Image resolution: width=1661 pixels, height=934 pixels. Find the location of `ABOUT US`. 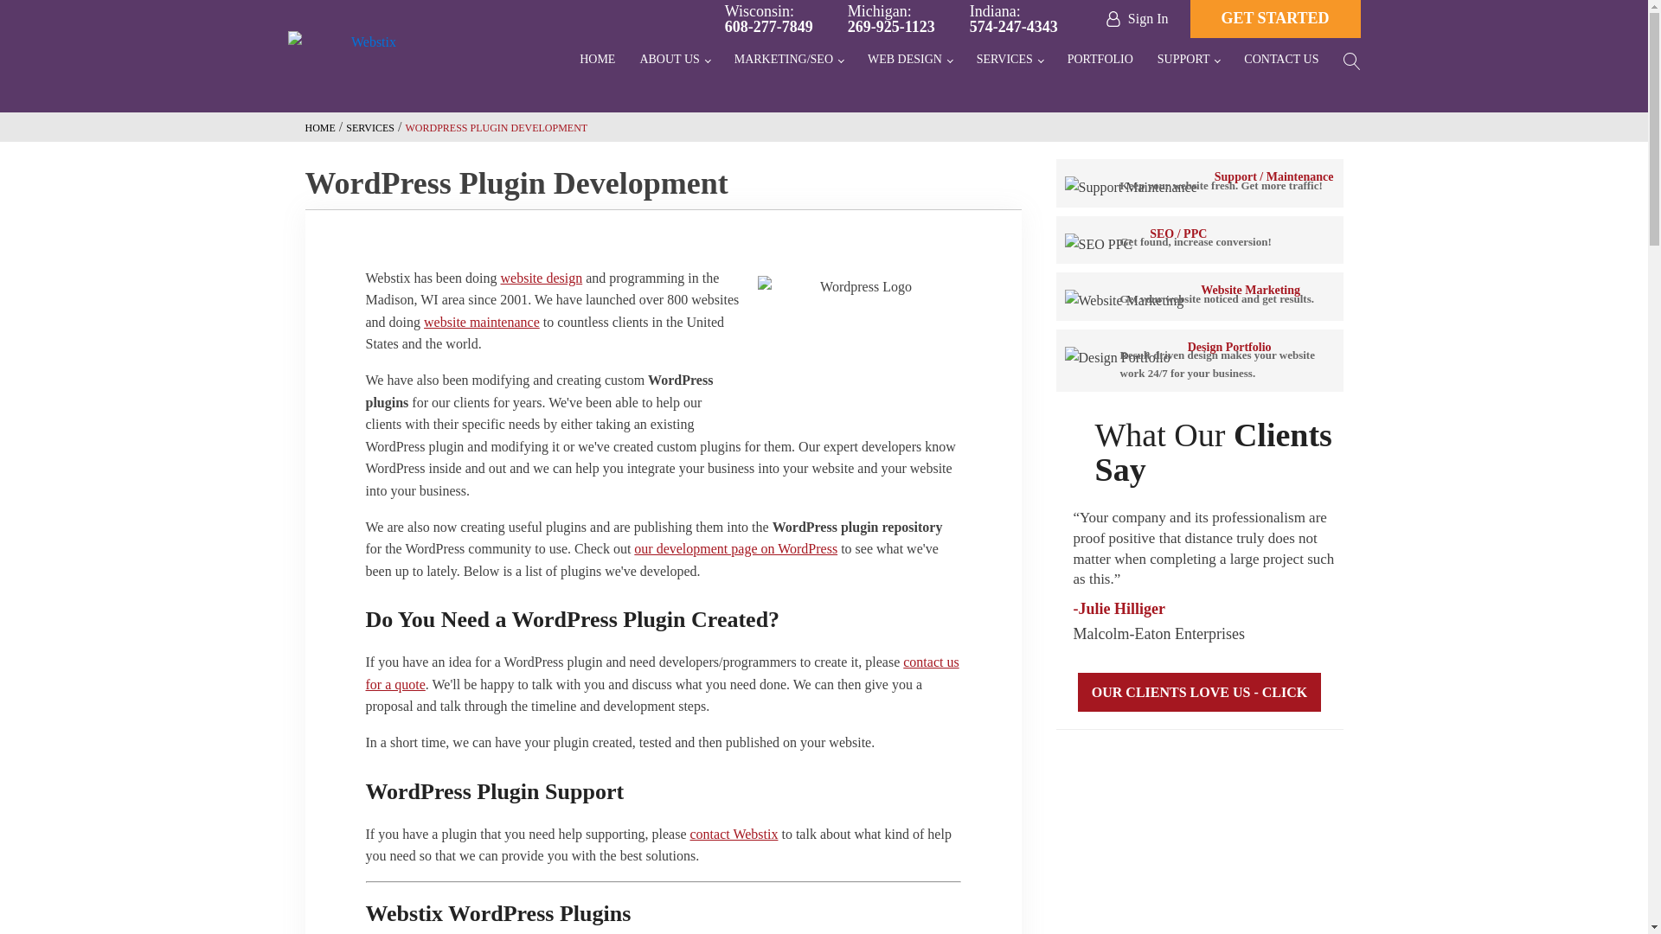

ABOUT US is located at coordinates (891, 19).